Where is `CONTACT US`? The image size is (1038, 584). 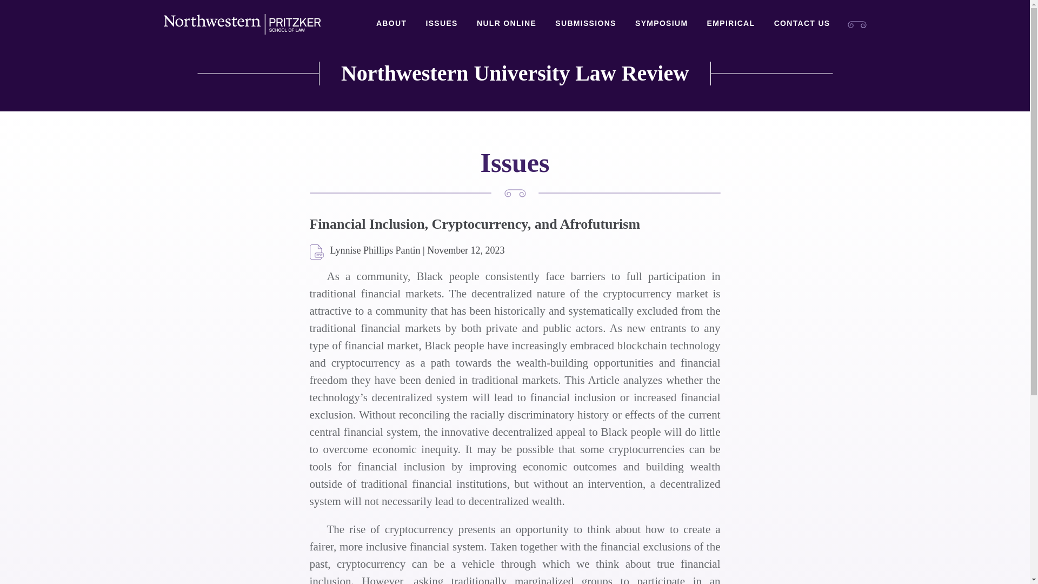 CONTACT US is located at coordinates (802, 23).